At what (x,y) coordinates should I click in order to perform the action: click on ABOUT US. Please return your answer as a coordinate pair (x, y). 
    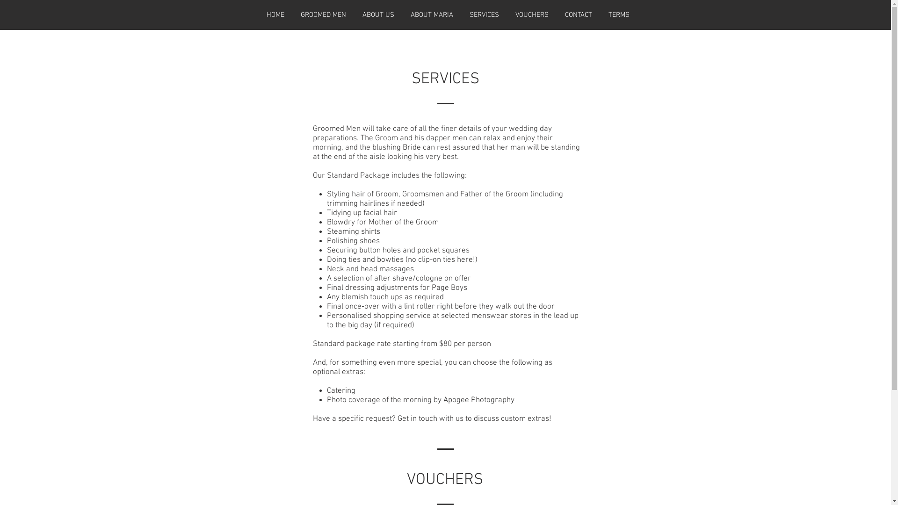
    Looking at the image, I should click on (379, 15).